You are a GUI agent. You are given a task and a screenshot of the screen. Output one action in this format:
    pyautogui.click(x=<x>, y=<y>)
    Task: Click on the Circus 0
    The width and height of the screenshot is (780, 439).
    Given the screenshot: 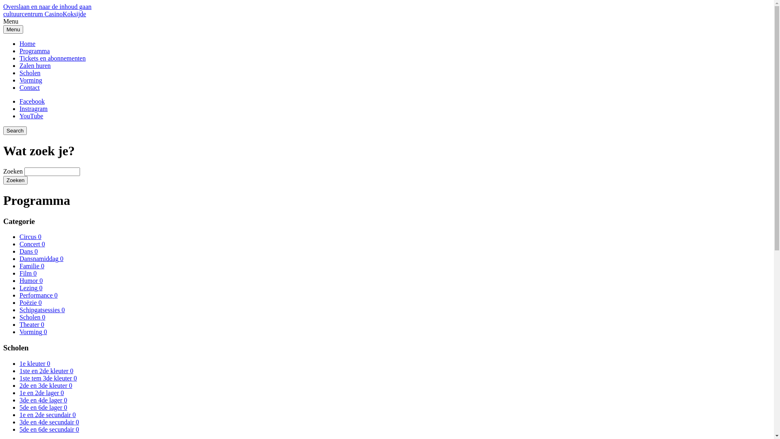 What is the action you would take?
    pyautogui.click(x=30, y=237)
    